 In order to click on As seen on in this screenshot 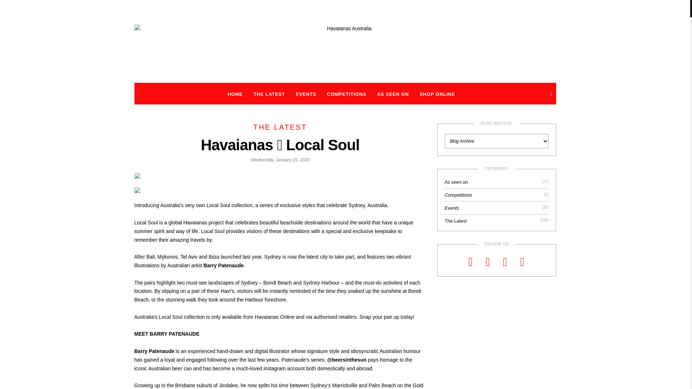, I will do `click(456, 182)`.